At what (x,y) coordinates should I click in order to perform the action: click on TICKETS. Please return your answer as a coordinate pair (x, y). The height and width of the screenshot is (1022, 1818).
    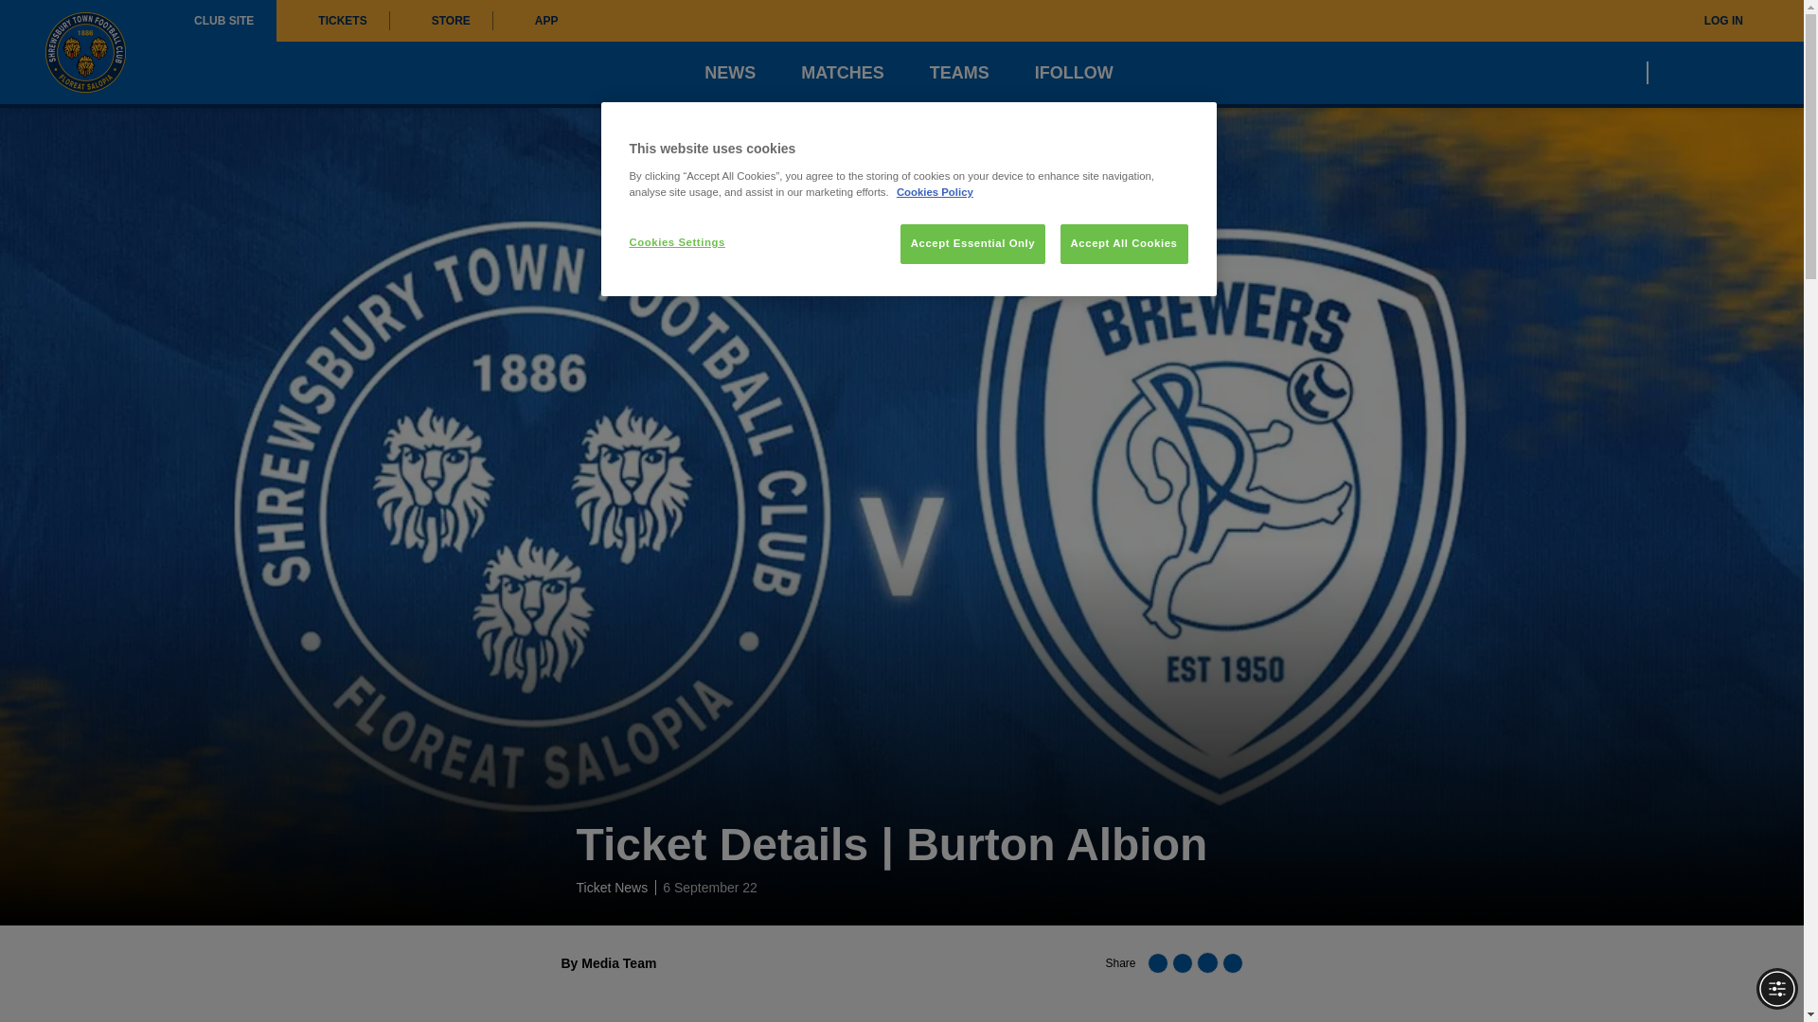
    Looking at the image, I should click on (331, 21).